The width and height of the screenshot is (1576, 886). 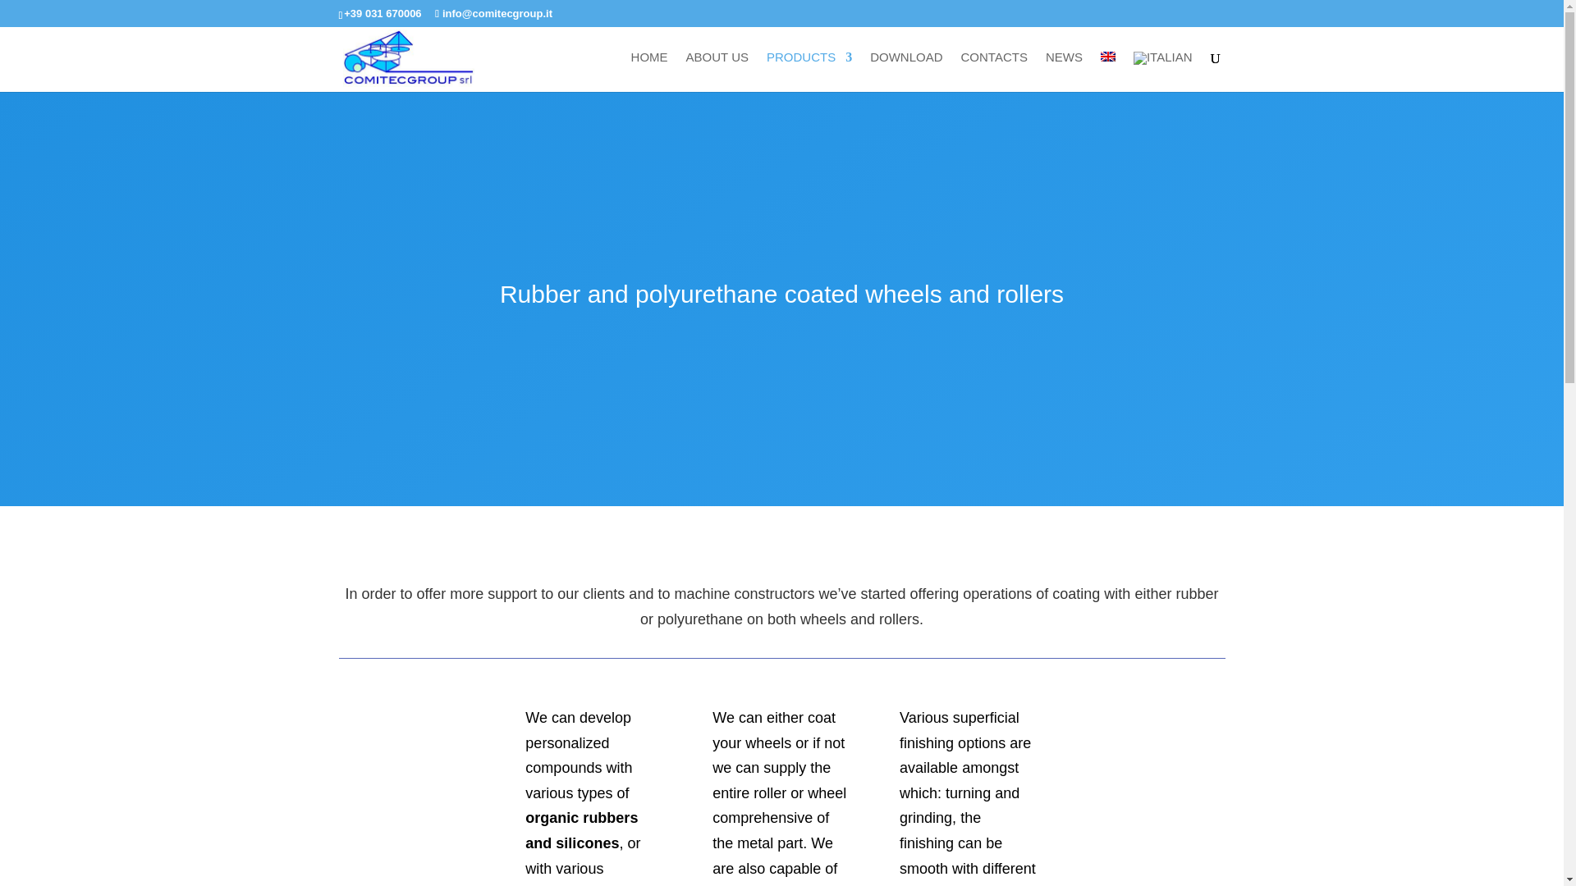 I want to click on DOWNLOAD, so click(x=906, y=71).